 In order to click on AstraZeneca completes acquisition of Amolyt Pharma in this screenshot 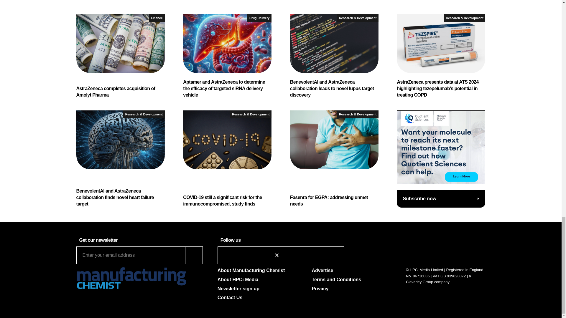, I will do `click(120, 56)`.